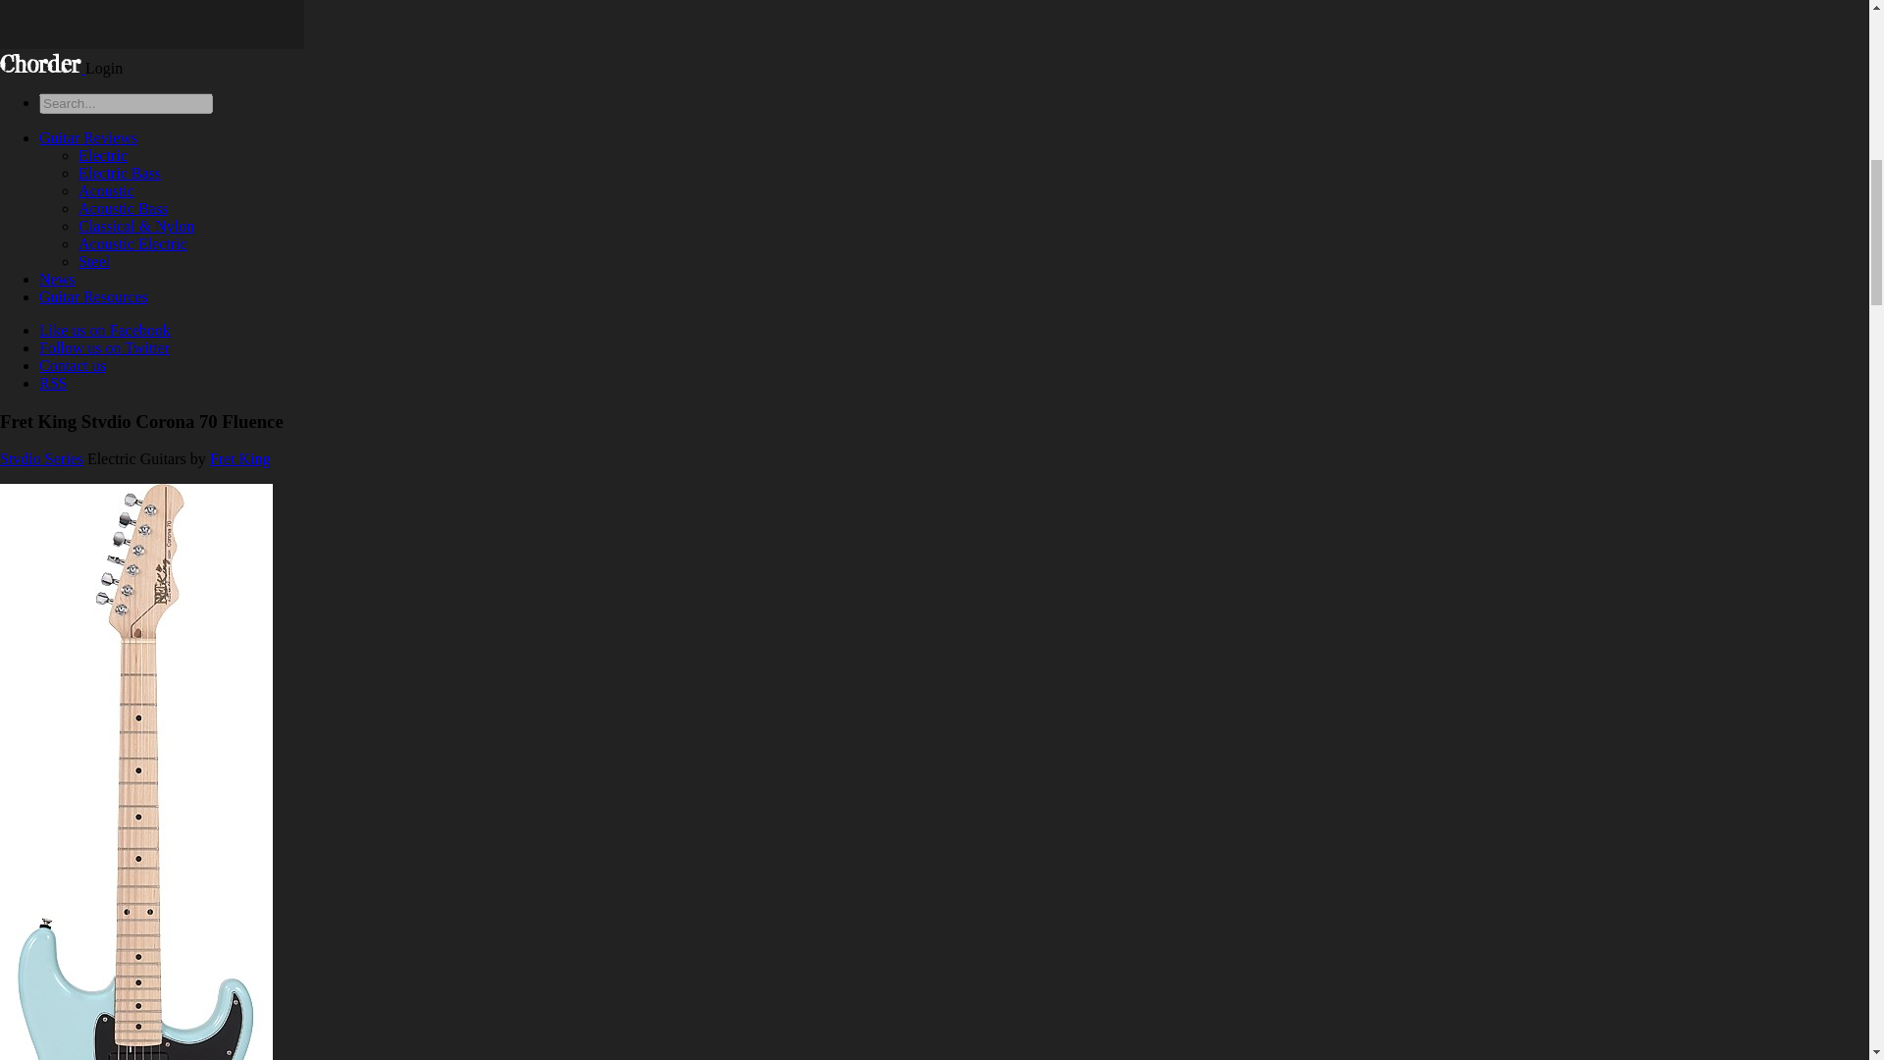  What do you see at coordinates (103, 155) in the screenshot?
I see `Electric` at bounding box center [103, 155].